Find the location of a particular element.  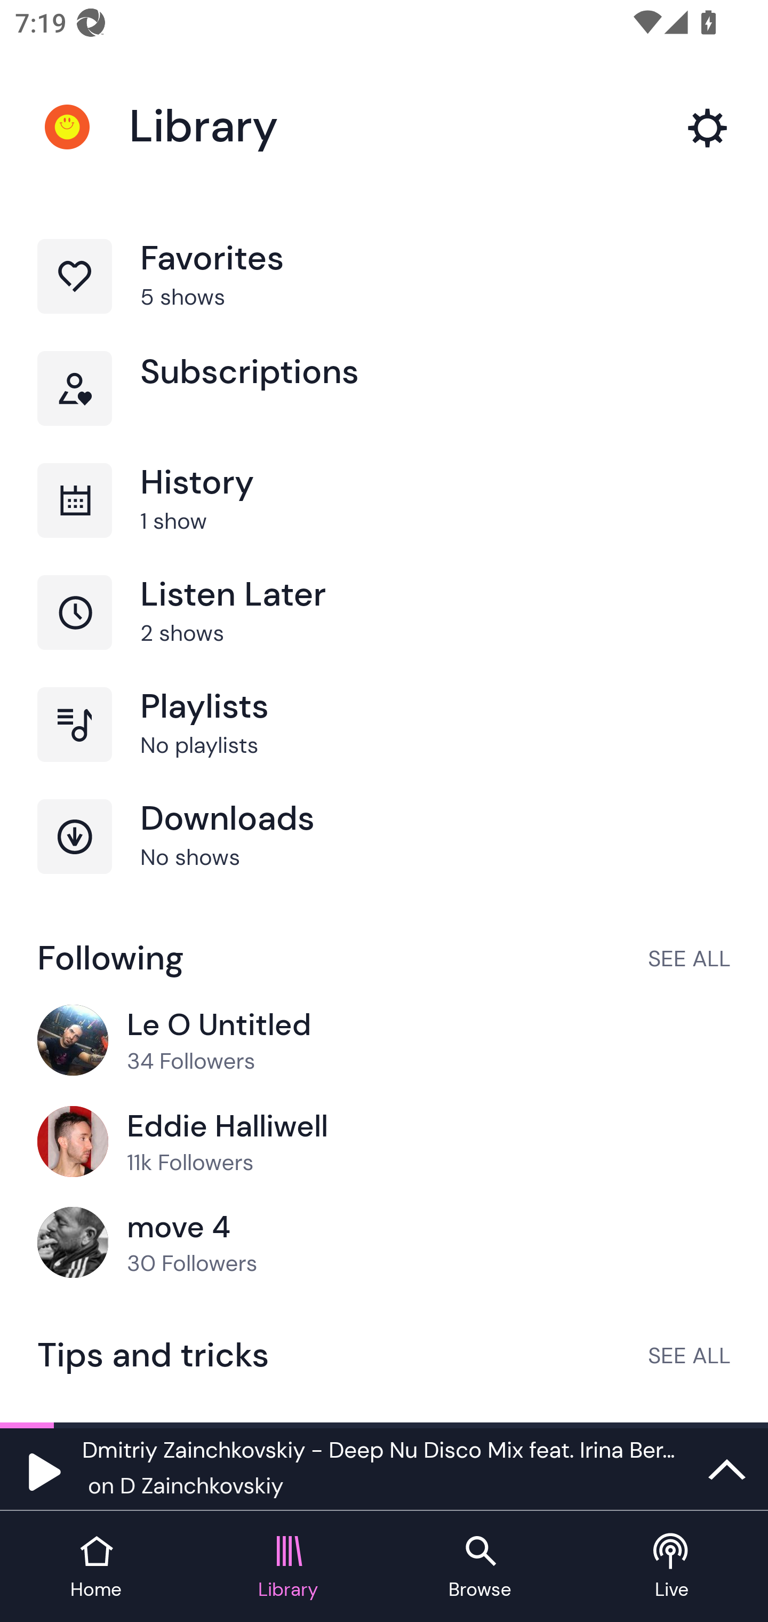

Favorites, 5 shows Favorites 5 shows is located at coordinates (384, 294).